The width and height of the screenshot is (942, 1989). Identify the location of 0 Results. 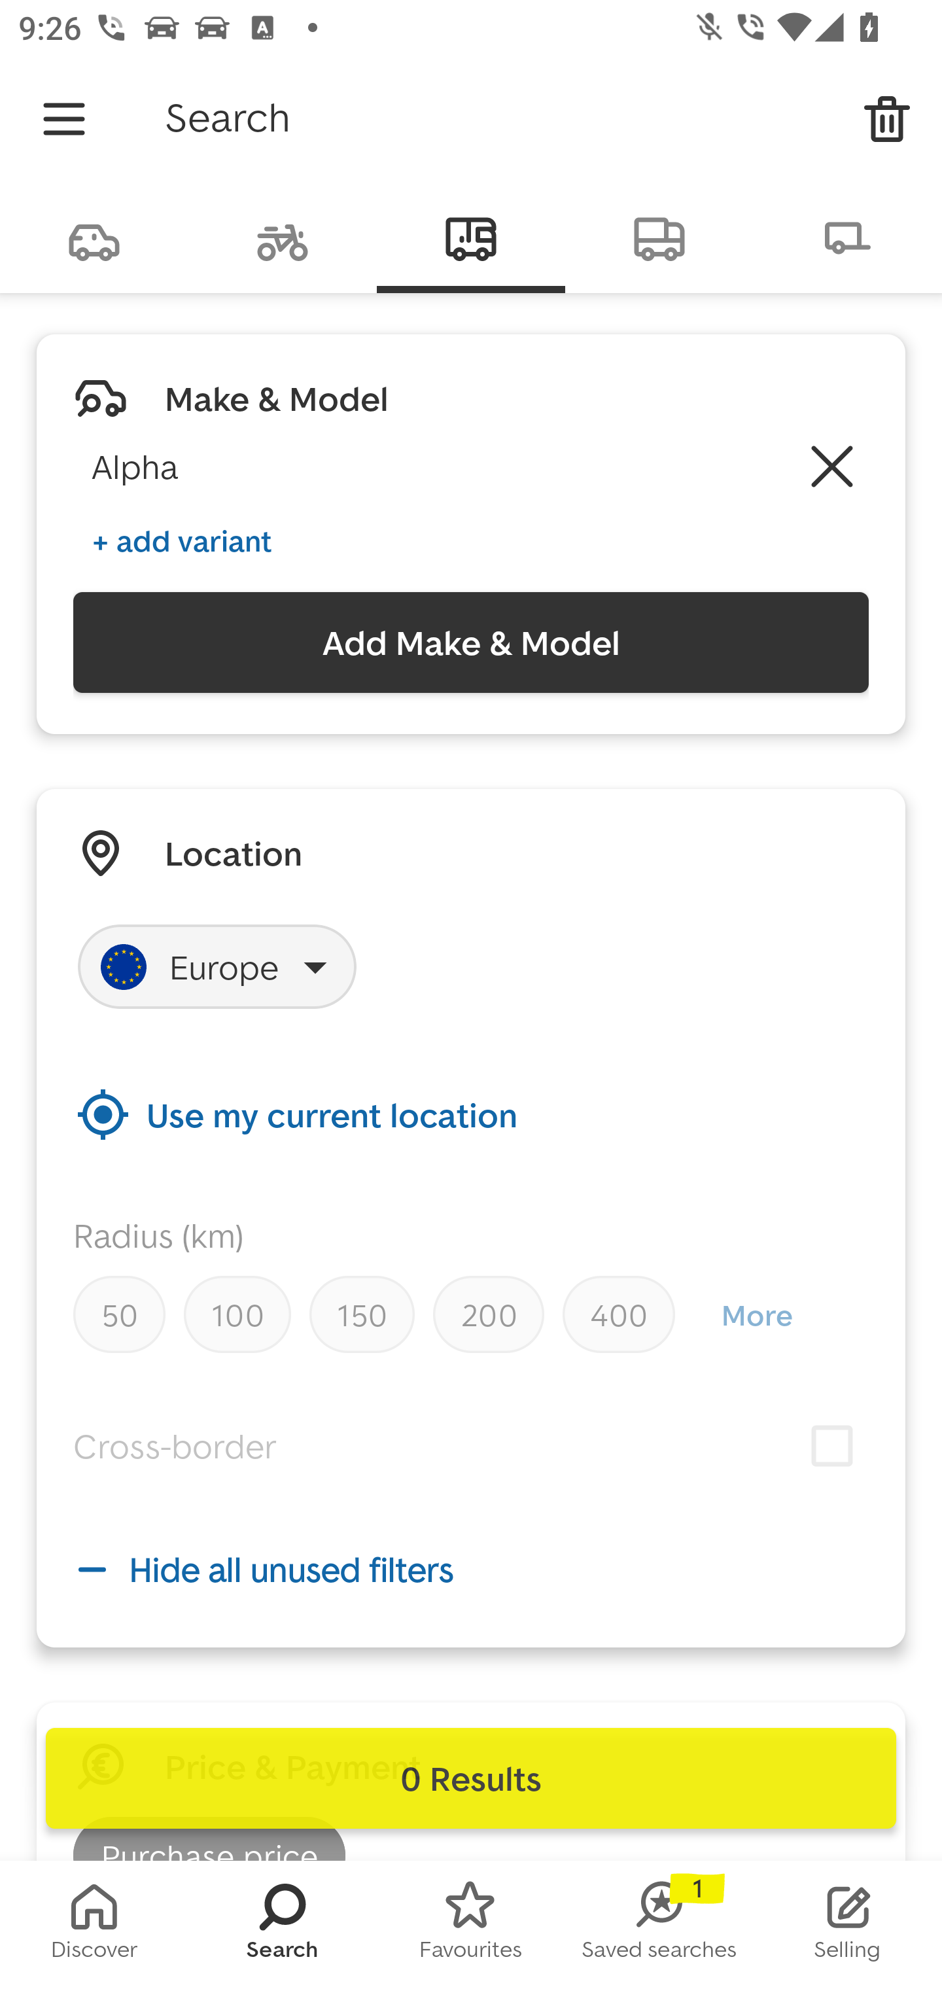
(471, 1778).